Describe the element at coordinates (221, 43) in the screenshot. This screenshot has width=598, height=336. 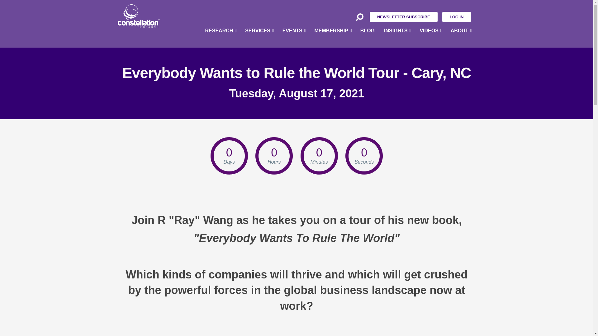
I see `Research Library` at that location.